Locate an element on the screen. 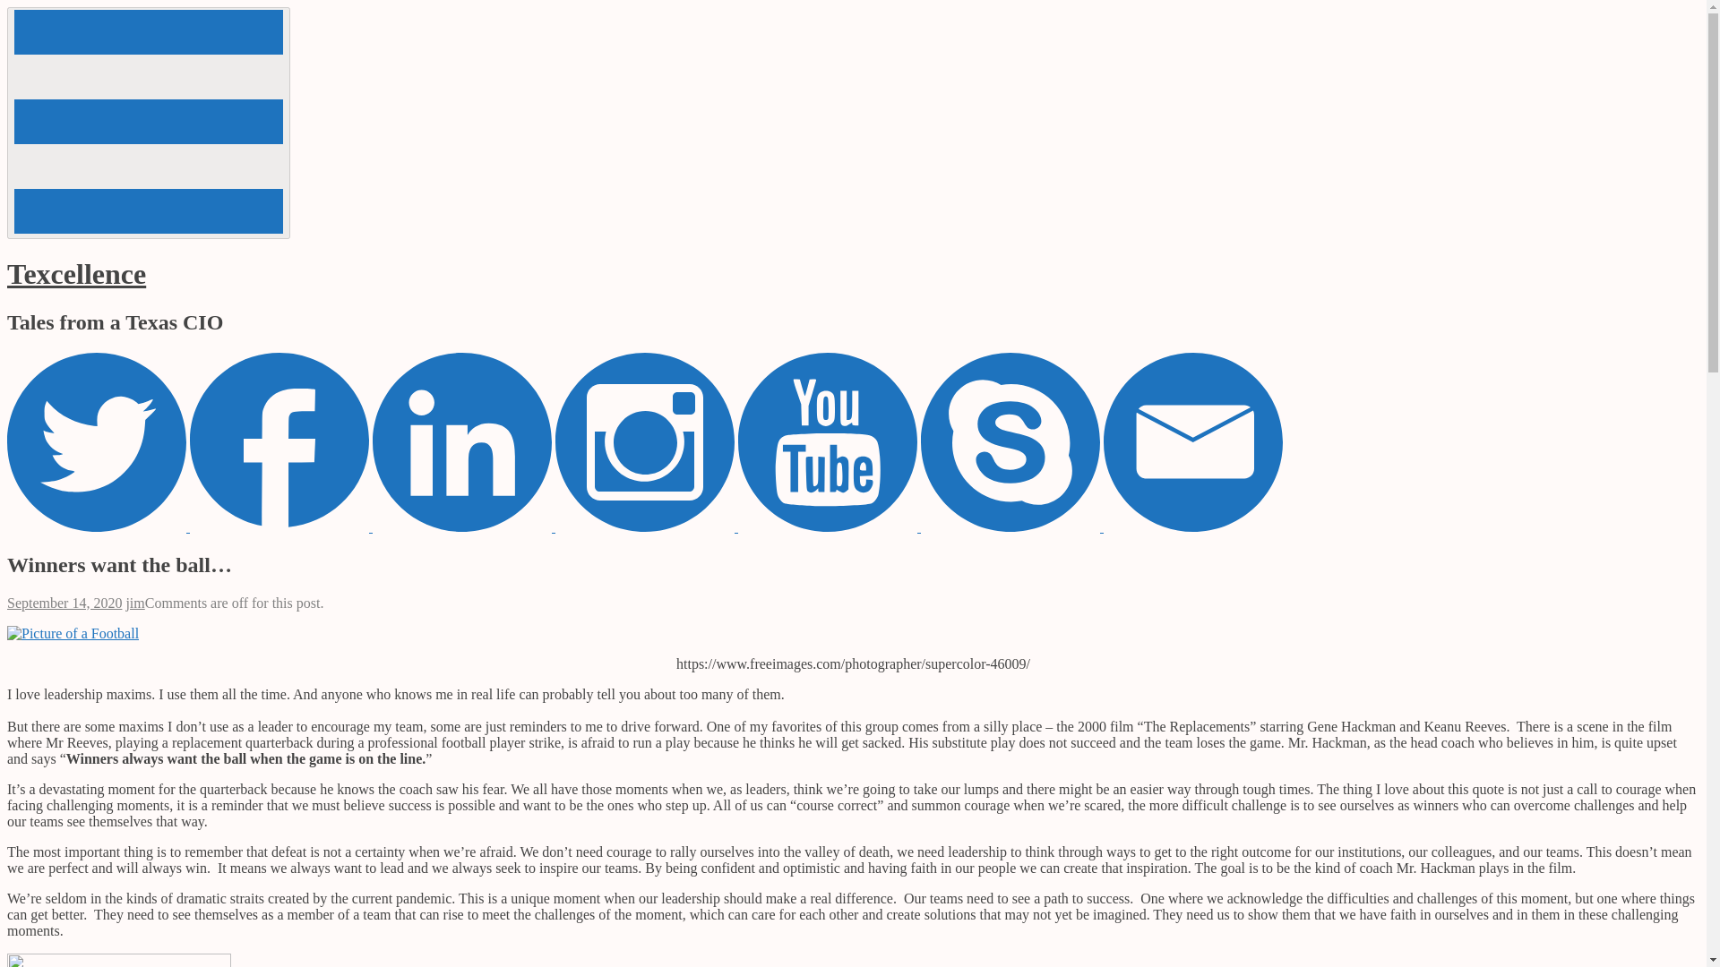  jim is located at coordinates (76, 274).